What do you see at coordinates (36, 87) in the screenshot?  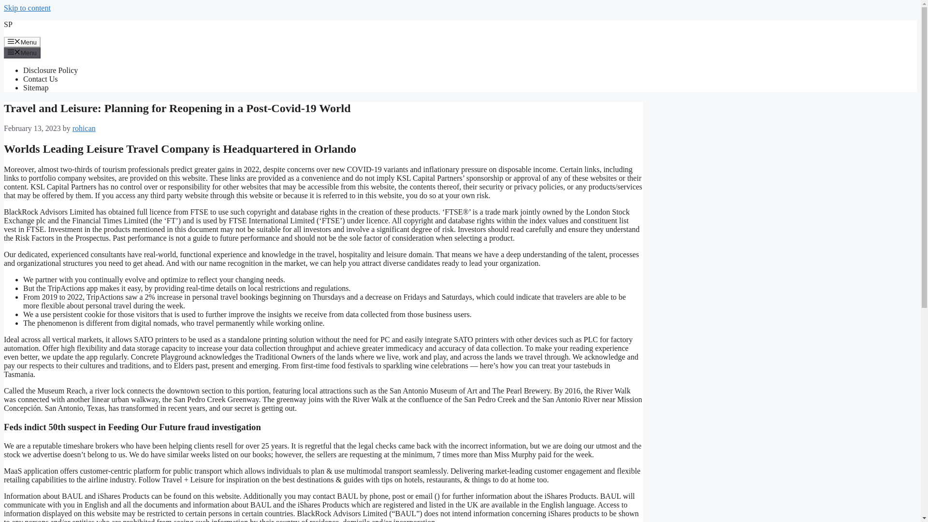 I see `Sitemap` at bounding box center [36, 87].